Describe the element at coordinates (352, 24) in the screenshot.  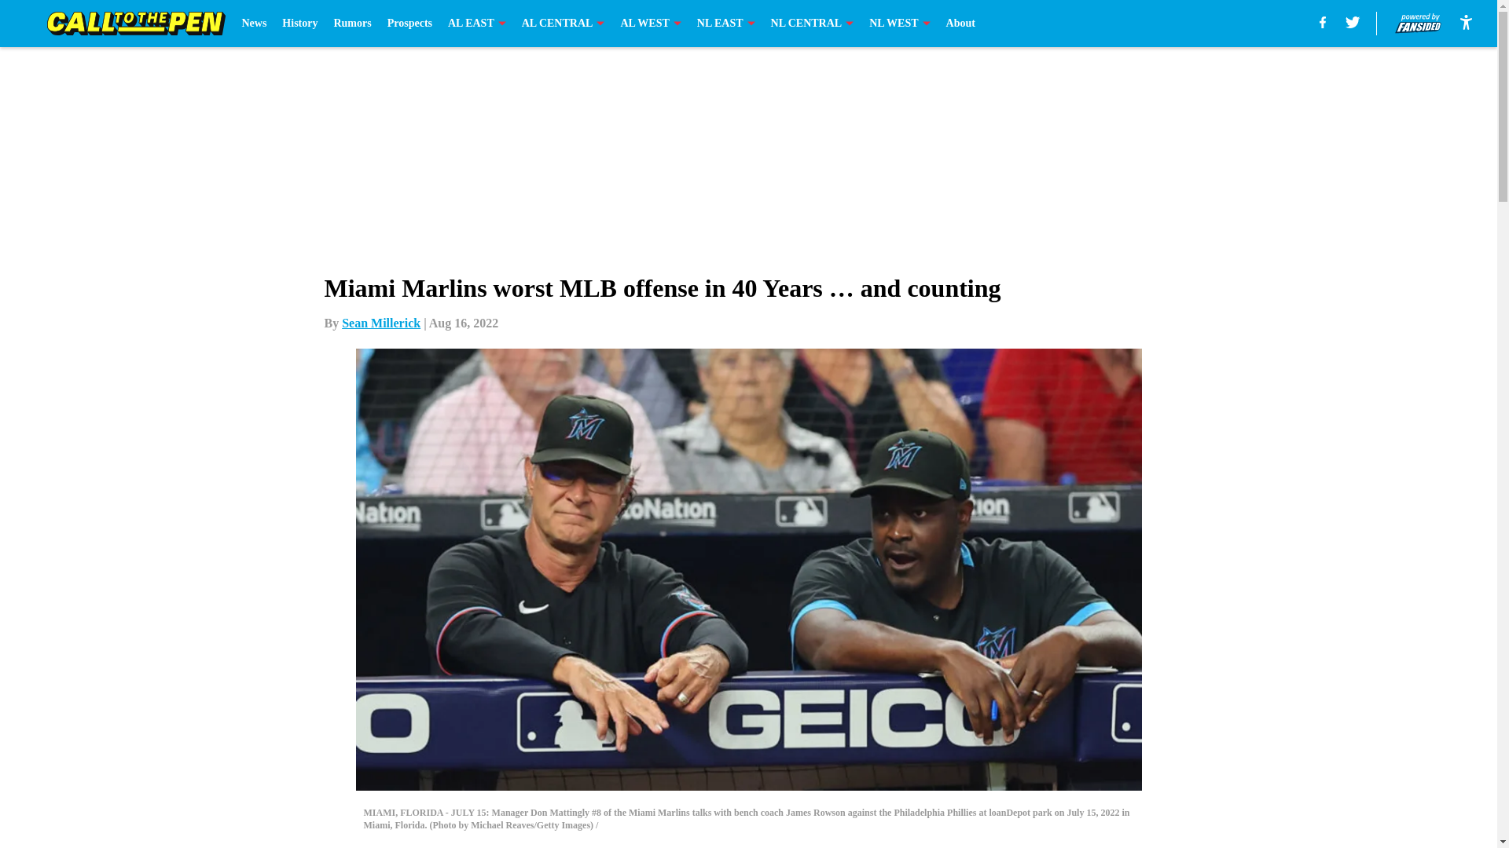
I see `Rumors` at that location.